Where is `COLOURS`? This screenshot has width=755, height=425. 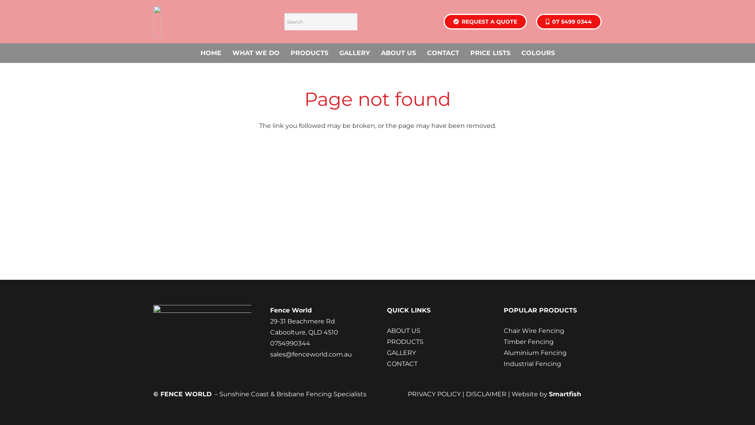 COLOURS is located at coordinates (538, 53).